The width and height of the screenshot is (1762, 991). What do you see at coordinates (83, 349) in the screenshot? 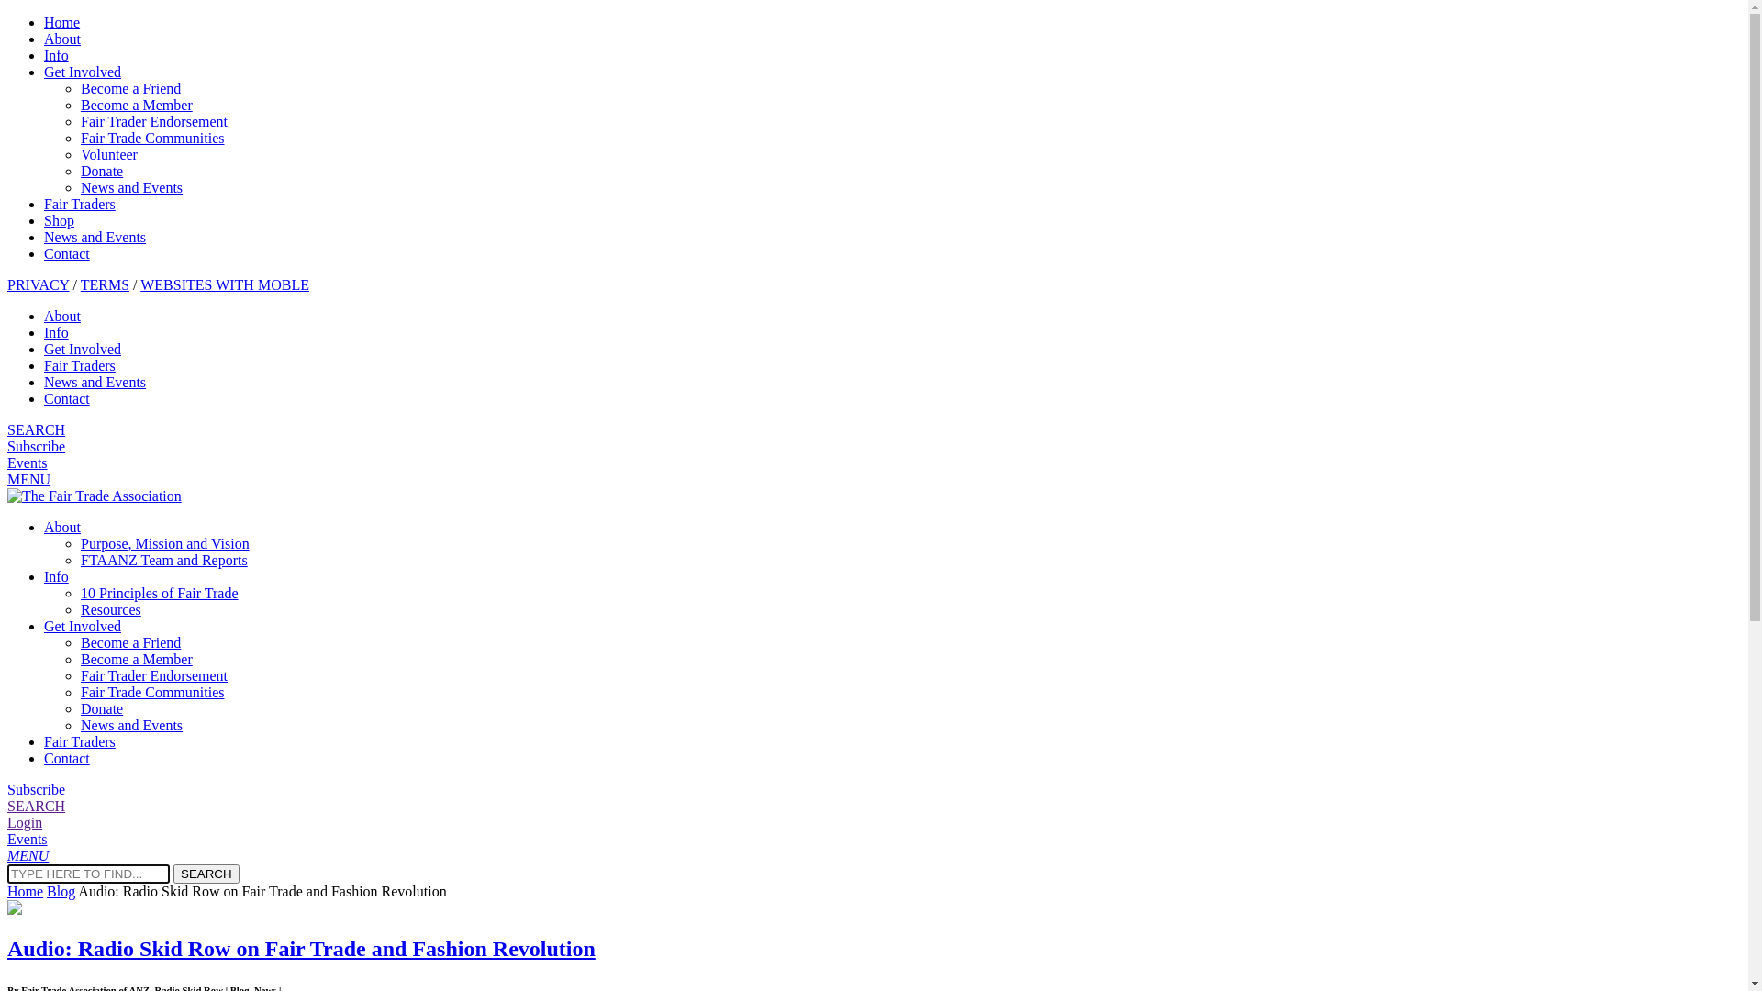
I see `Get Involved` at bounding box center [83, 349].